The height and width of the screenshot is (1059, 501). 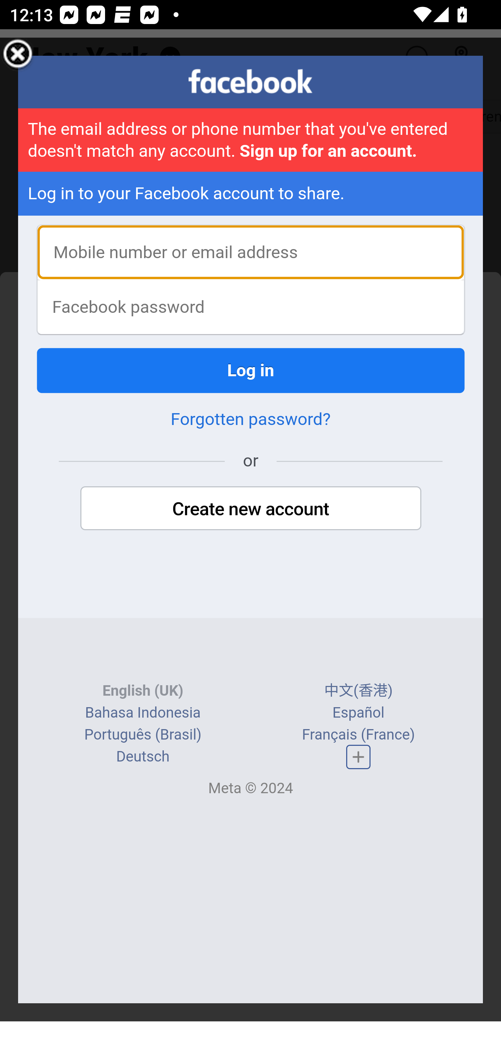 What do you see at coordinates (250, 420) in the screenshot?
I see `Forgotten password?` at bounding box center [250, 420].